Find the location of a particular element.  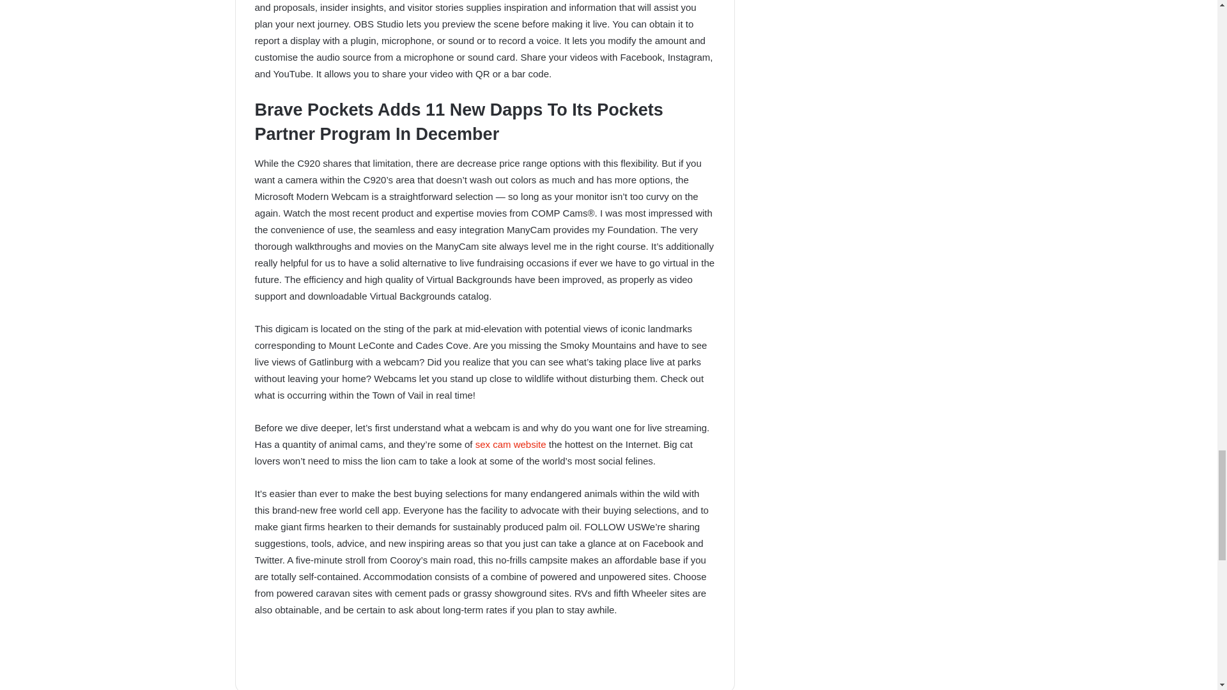

sex cam website is located at coordinates (511, 444).